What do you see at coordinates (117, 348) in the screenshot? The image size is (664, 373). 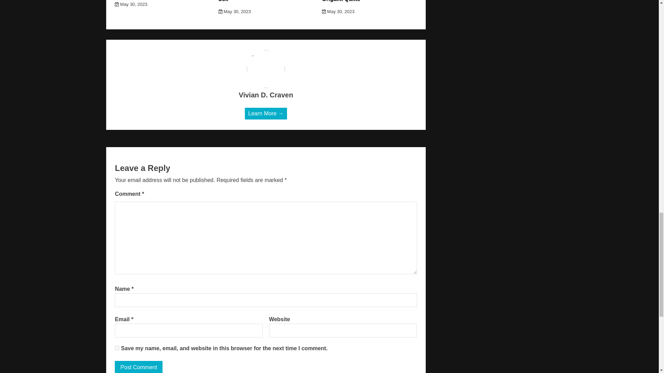 I see `yes` at bounding box center [117, 348].